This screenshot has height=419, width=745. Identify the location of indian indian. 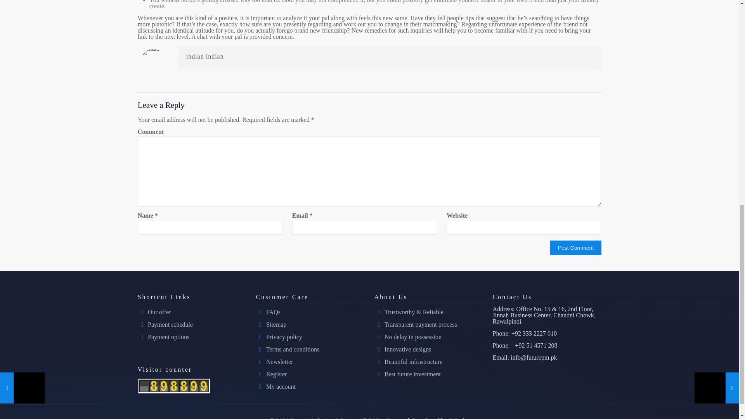
(205, 57).